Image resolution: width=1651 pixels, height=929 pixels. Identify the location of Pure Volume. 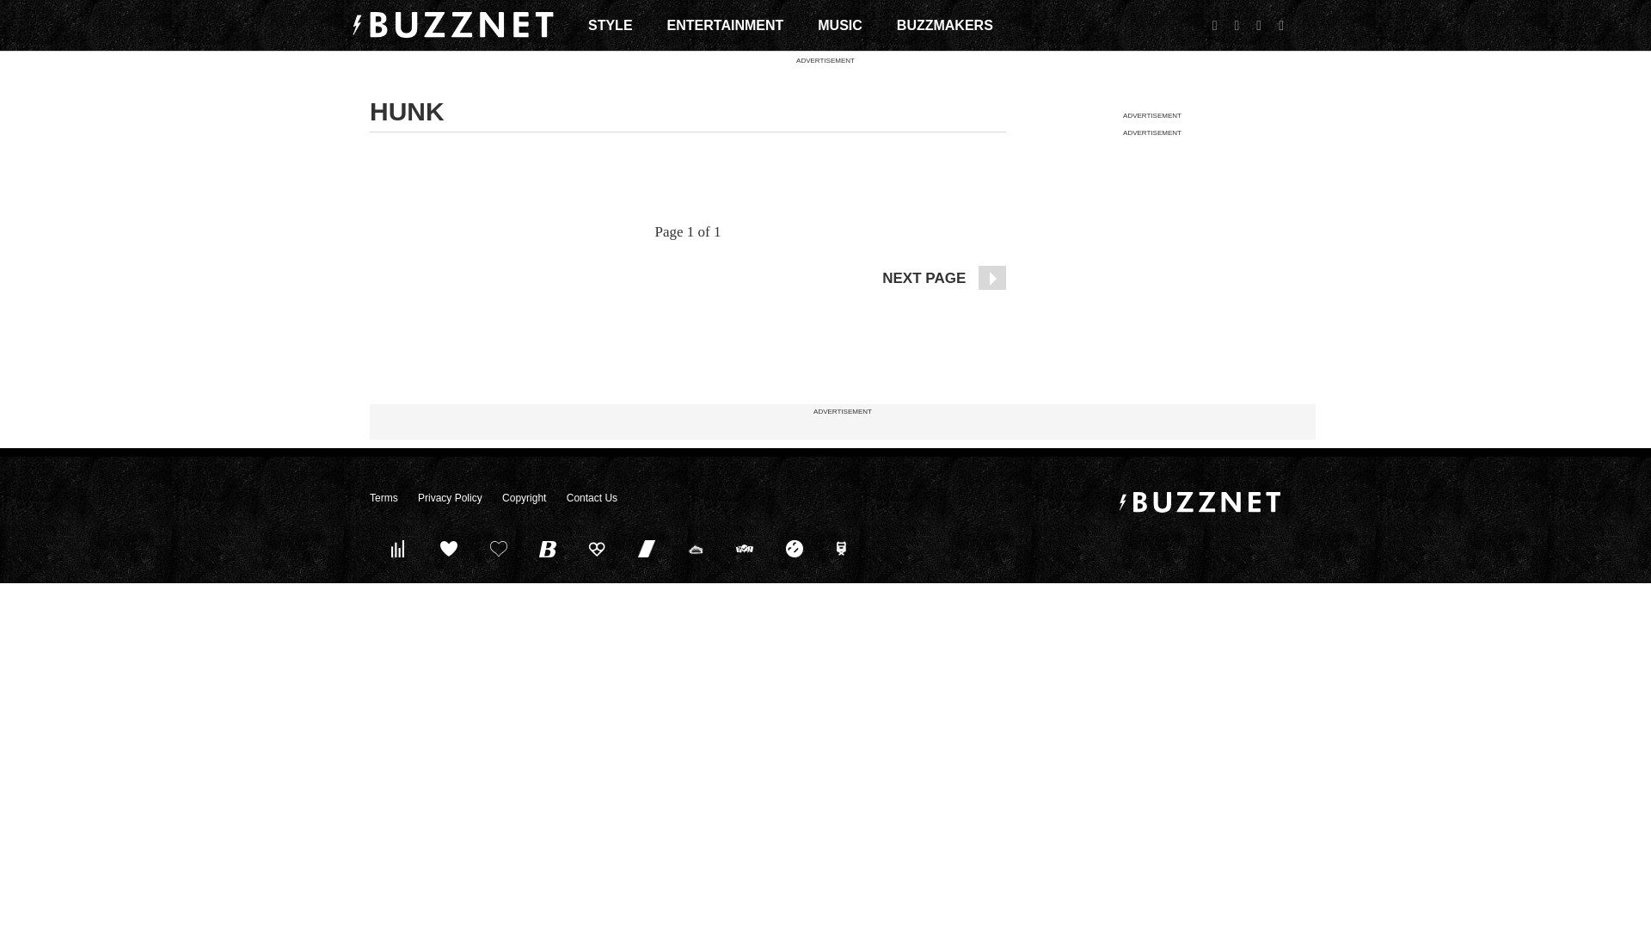
(399, 548).